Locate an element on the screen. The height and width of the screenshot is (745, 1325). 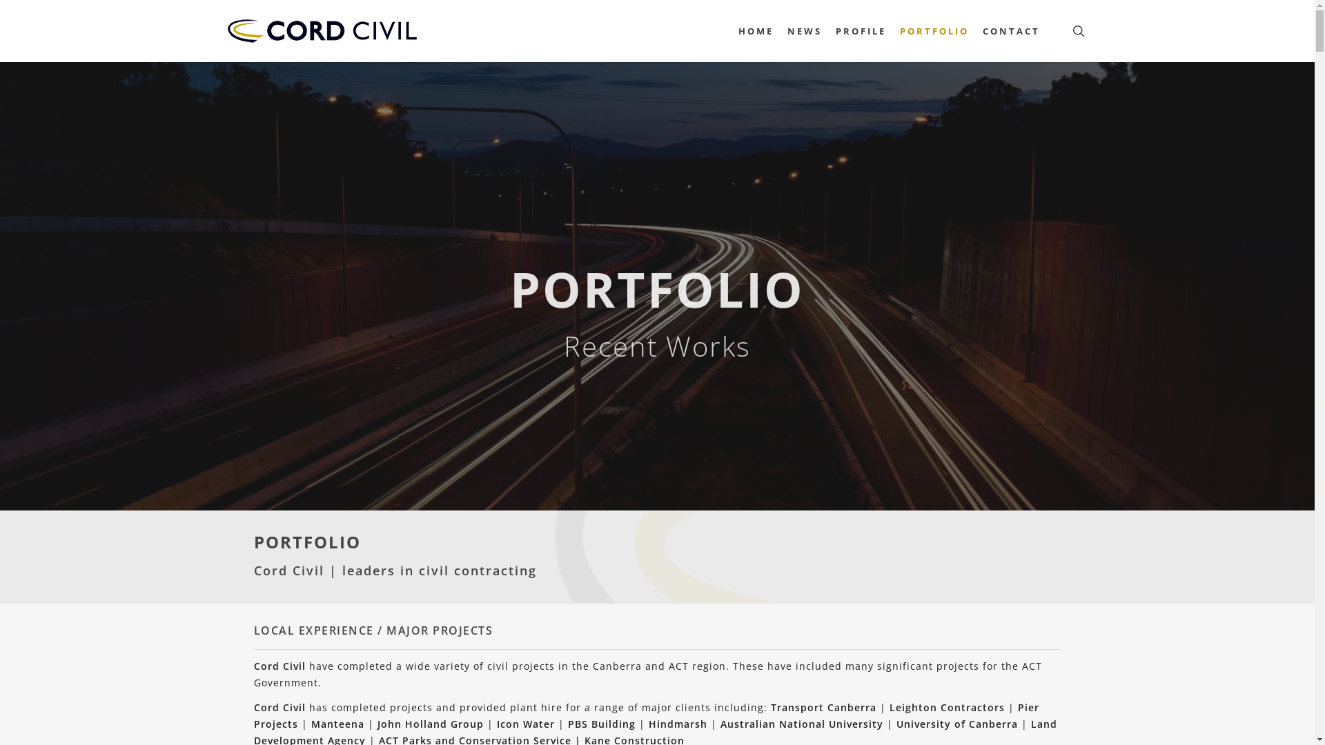
PORTFOLIO is located at coordinates (934, 30).